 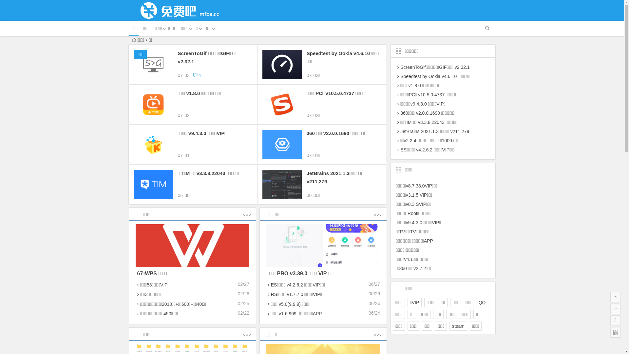 What do you see at coordinates (458, 326) in the screenshot?
I see `steam` at bounding box center [458, 326].